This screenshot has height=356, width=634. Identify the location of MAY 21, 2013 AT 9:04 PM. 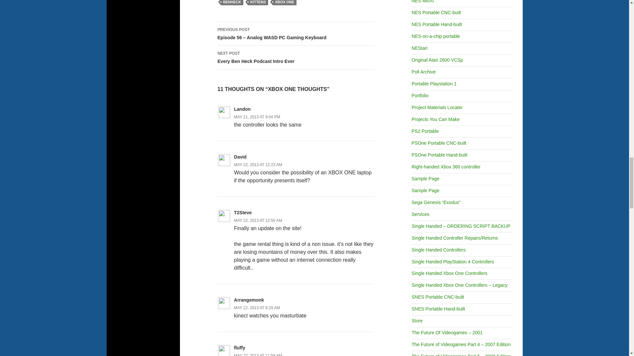
(257, 117).